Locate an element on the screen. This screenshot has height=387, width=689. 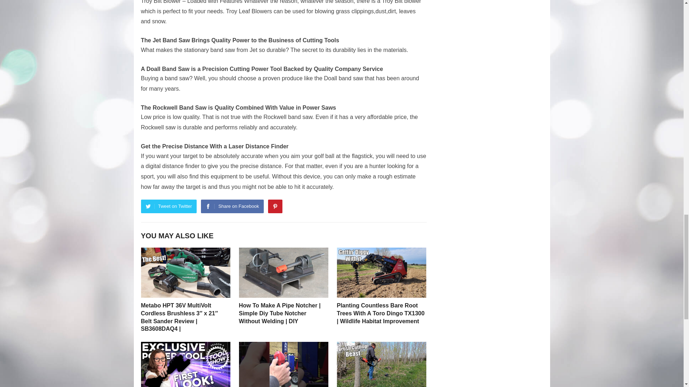
Share on Facebook is located at coordinates (232, 206).